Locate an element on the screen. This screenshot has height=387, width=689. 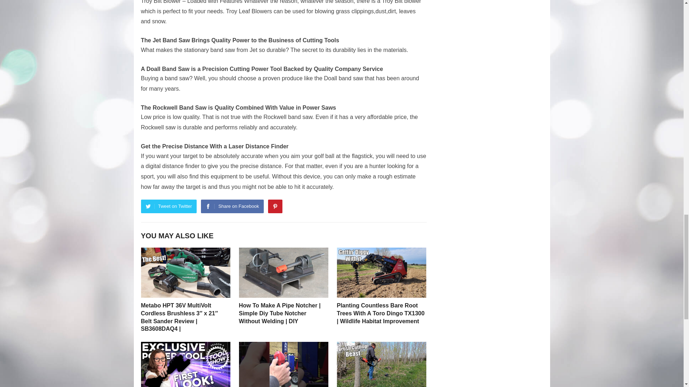
Share on Facebook is located at coordinates (232, 206).